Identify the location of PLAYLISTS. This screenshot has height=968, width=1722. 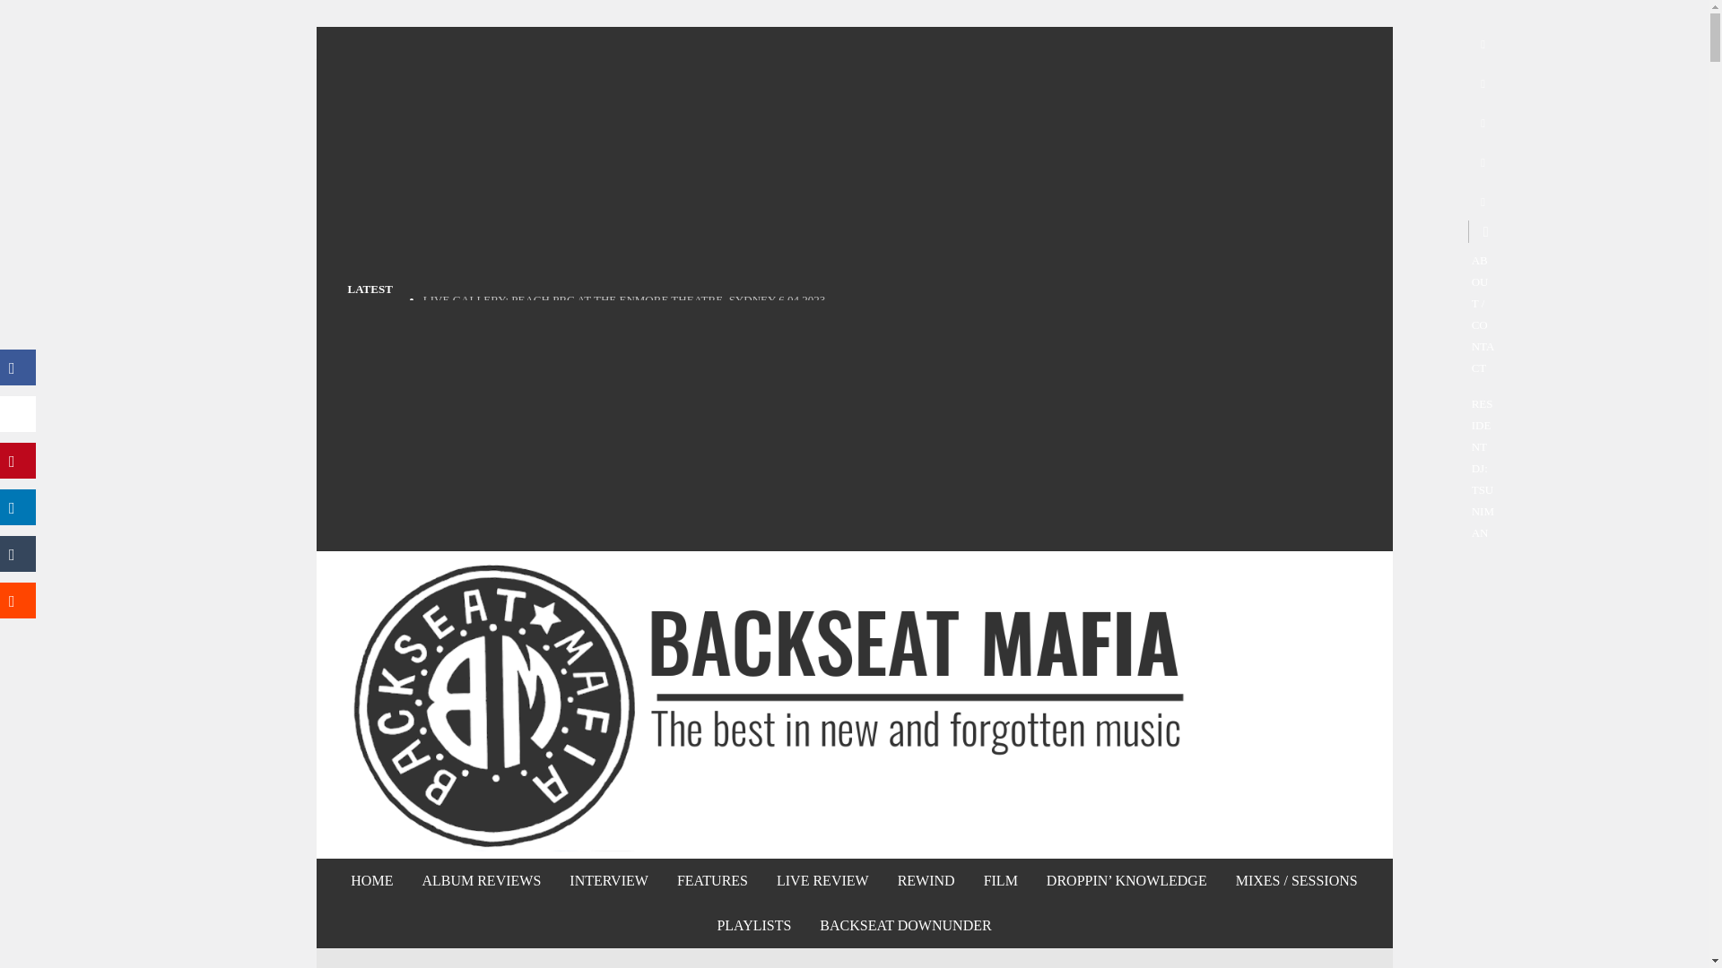
(753, 925).